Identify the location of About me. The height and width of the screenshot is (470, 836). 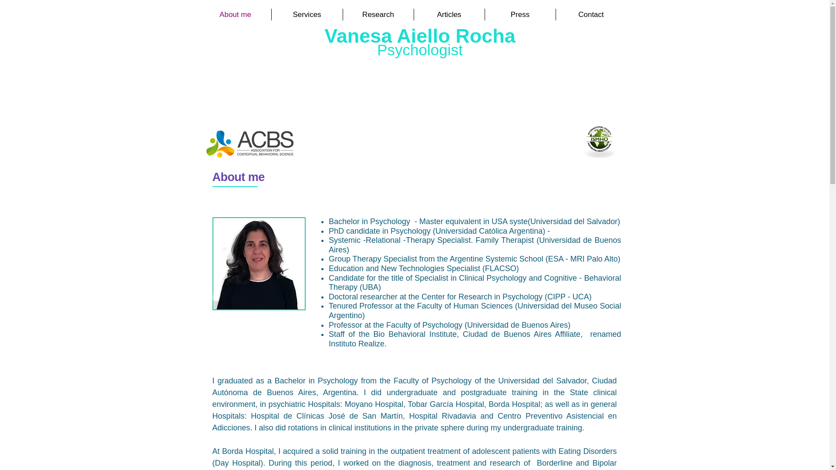
(235, 15).